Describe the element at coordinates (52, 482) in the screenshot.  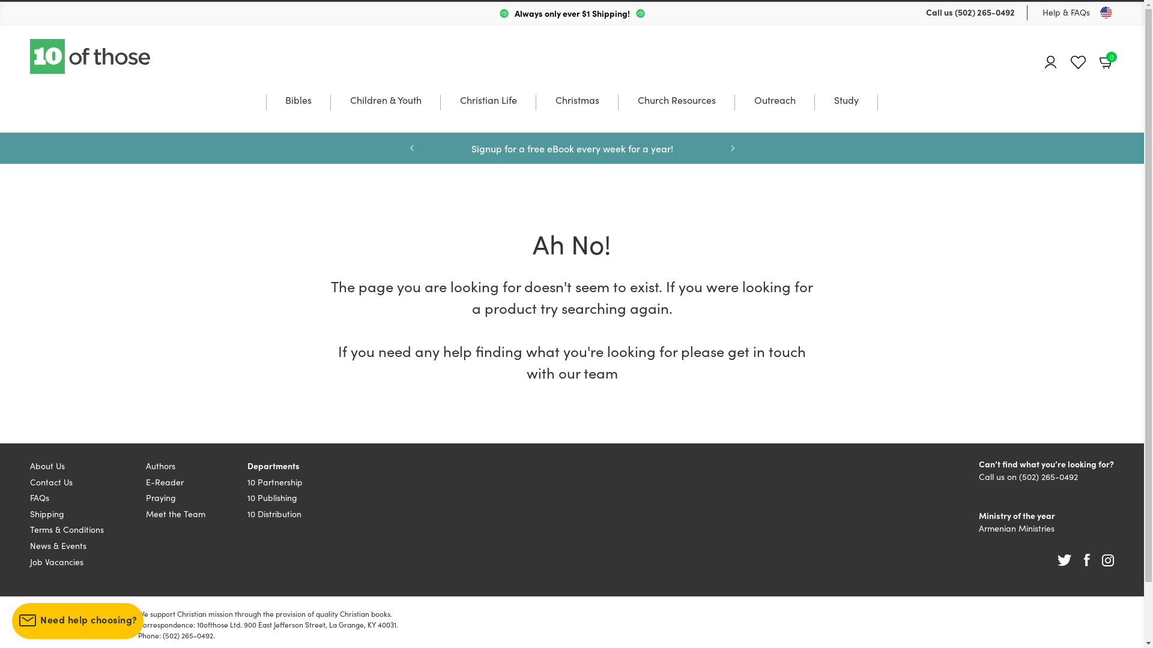
I see `Contact Us` at that location.